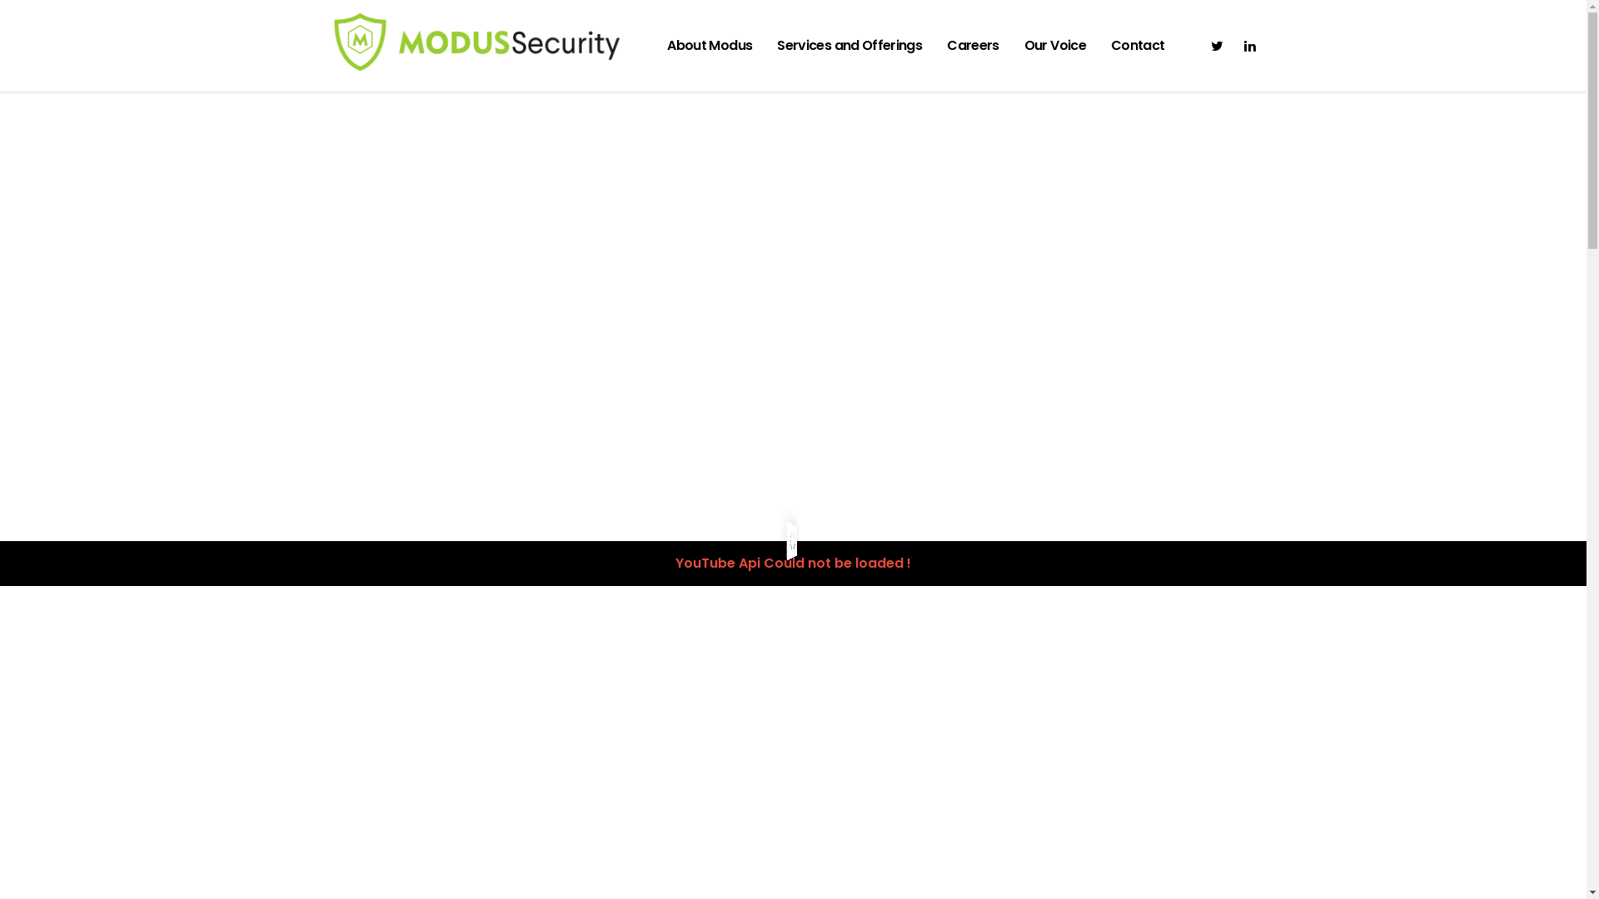 Image resolution: width=1599 pixels, height=899 pixels. What do you see at coordinates (849, 46) in the screenshot?
I see `Services and Offerings` at bounding box center [849, 46].